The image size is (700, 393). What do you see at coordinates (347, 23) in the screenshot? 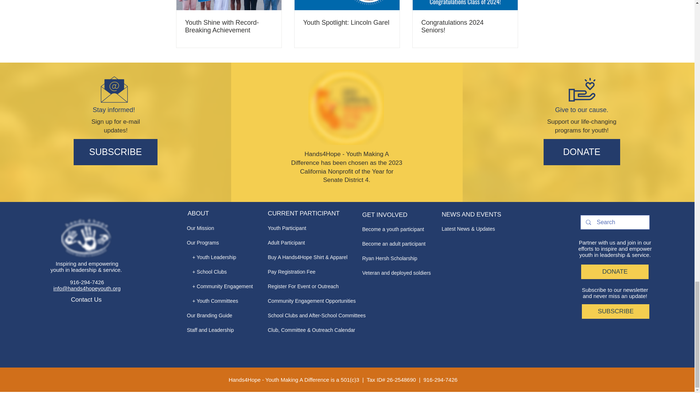
I see `Youth Spotlight: Lincoln Garel` at bounding box center [347, 23].